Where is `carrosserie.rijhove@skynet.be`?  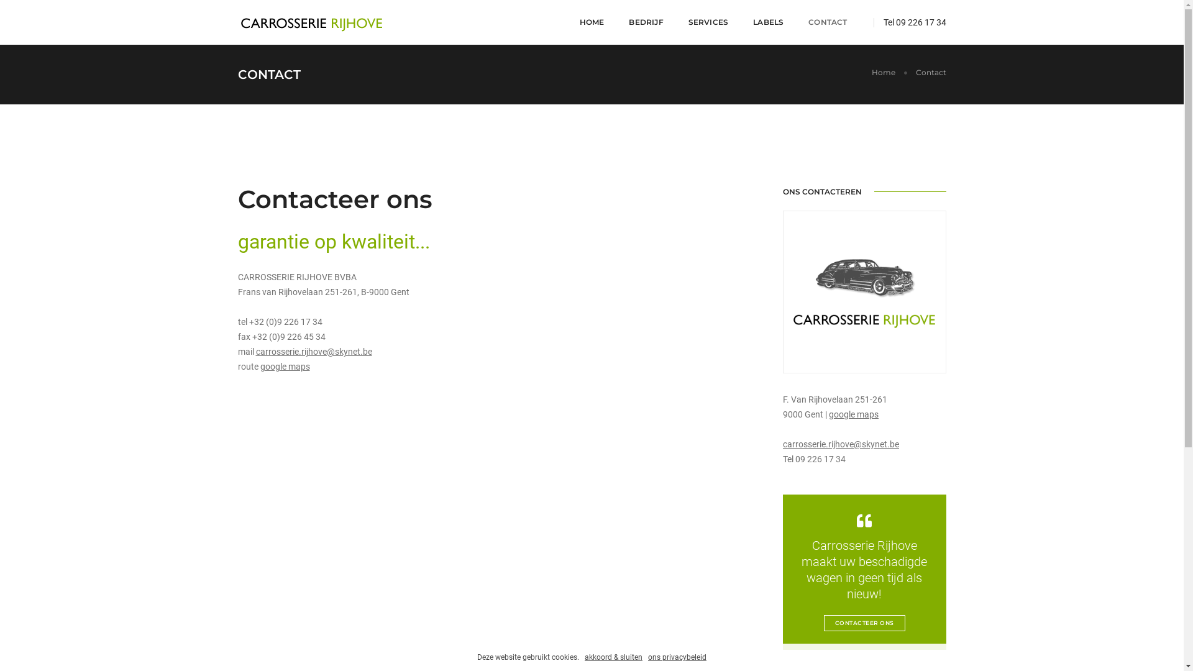 carrosserie.rijhove@skynet.be is located at coordinates (314, 352).